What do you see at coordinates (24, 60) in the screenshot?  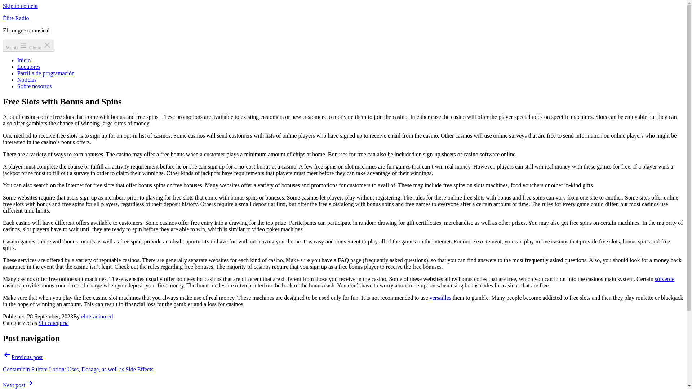 I see `Inicio` at bounding box center [24, 60].